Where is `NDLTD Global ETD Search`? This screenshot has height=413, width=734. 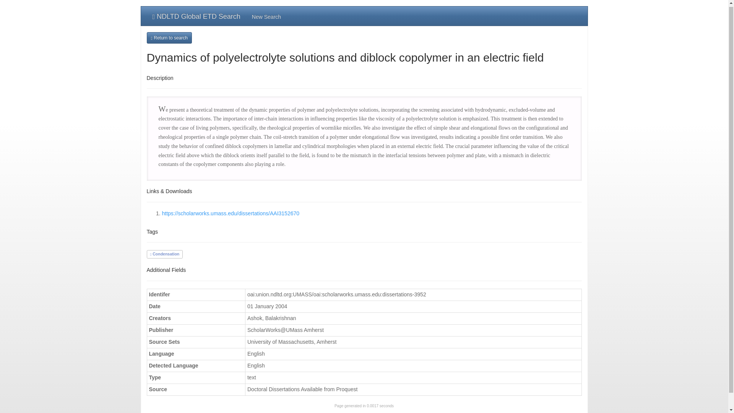 NDLTD Global ETD Search is located at coordinates (196, 16).